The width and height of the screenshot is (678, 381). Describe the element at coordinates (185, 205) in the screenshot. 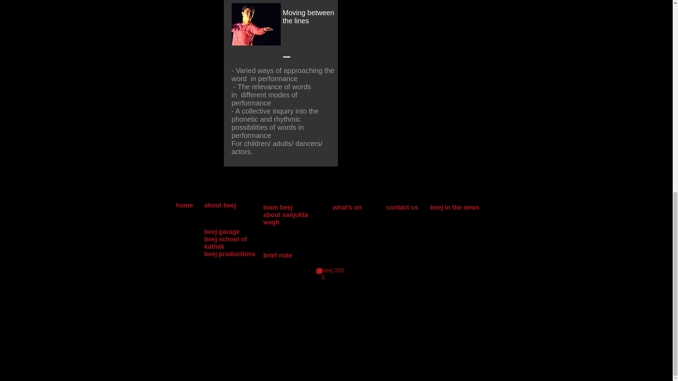

I see `home ` at that location.